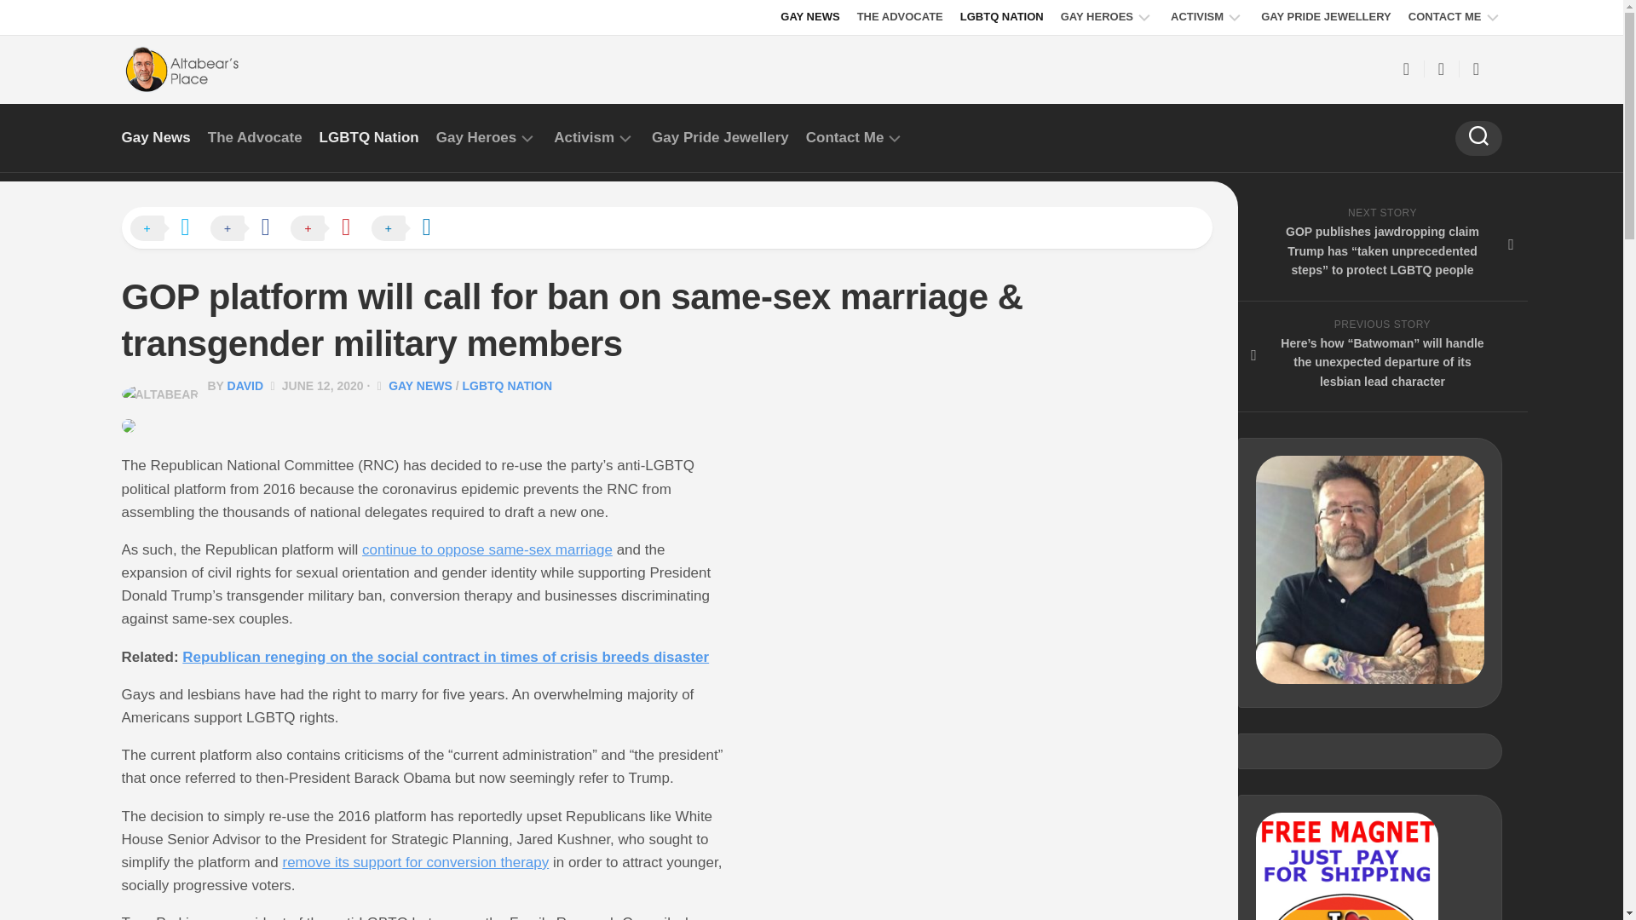 The image size is (1636, 920). I want to click on Facebook, so click(1406, 68).